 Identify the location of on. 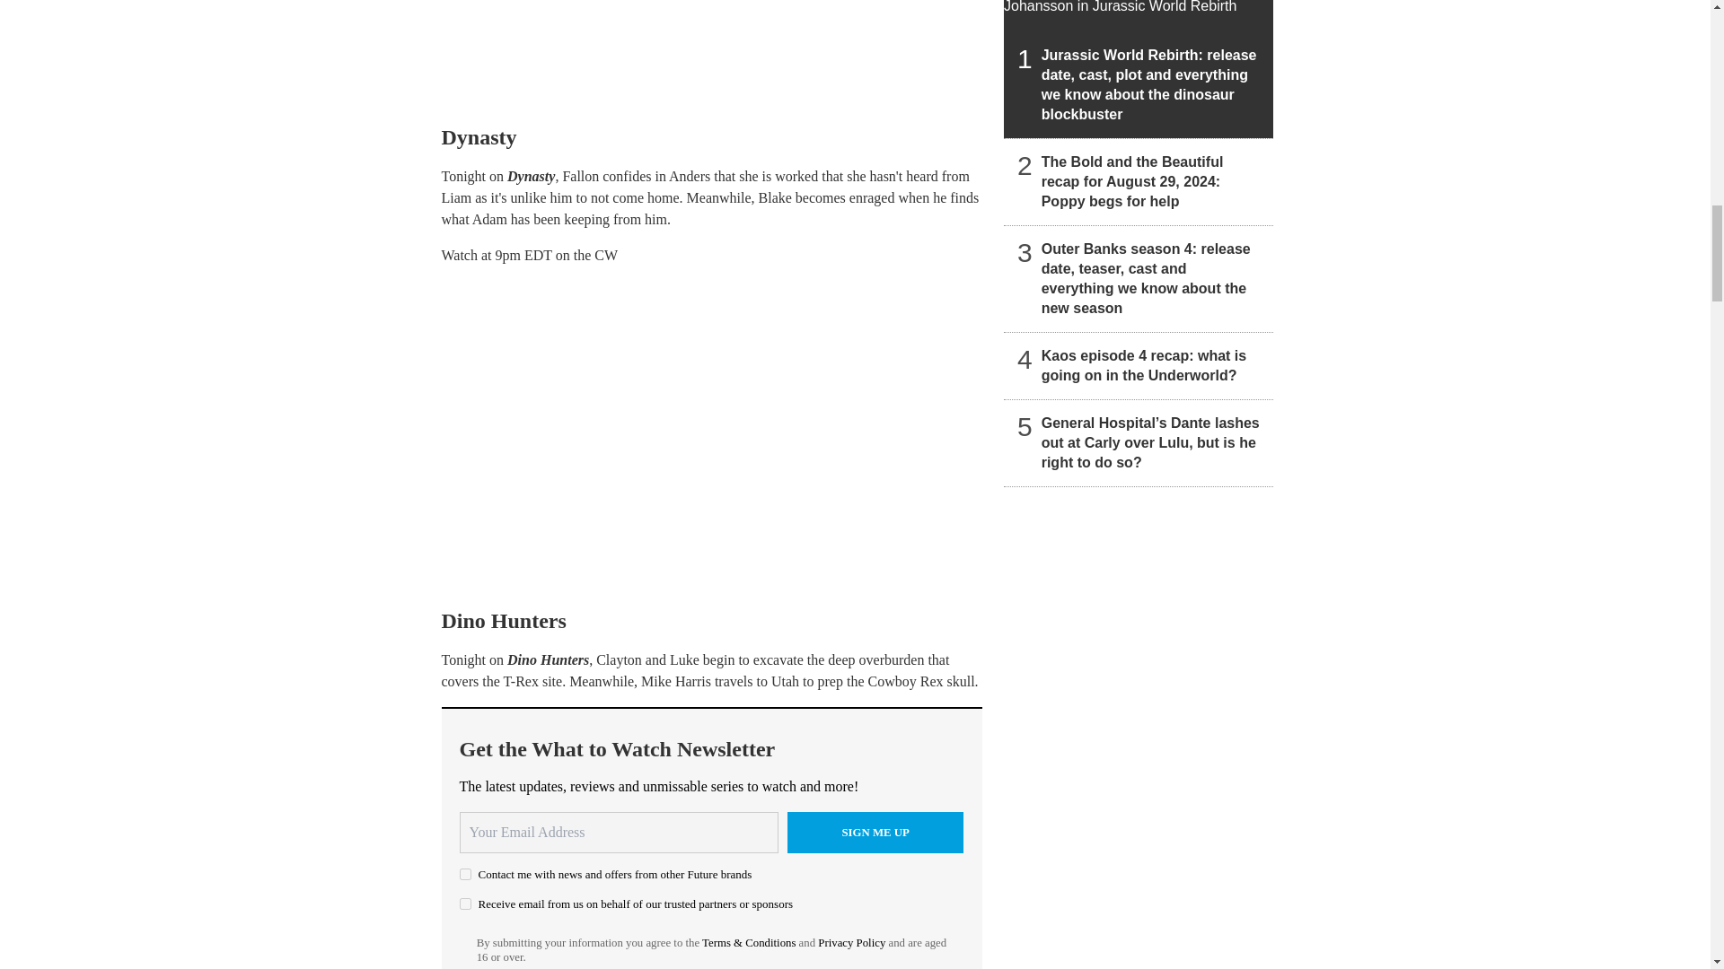
(465, 874).